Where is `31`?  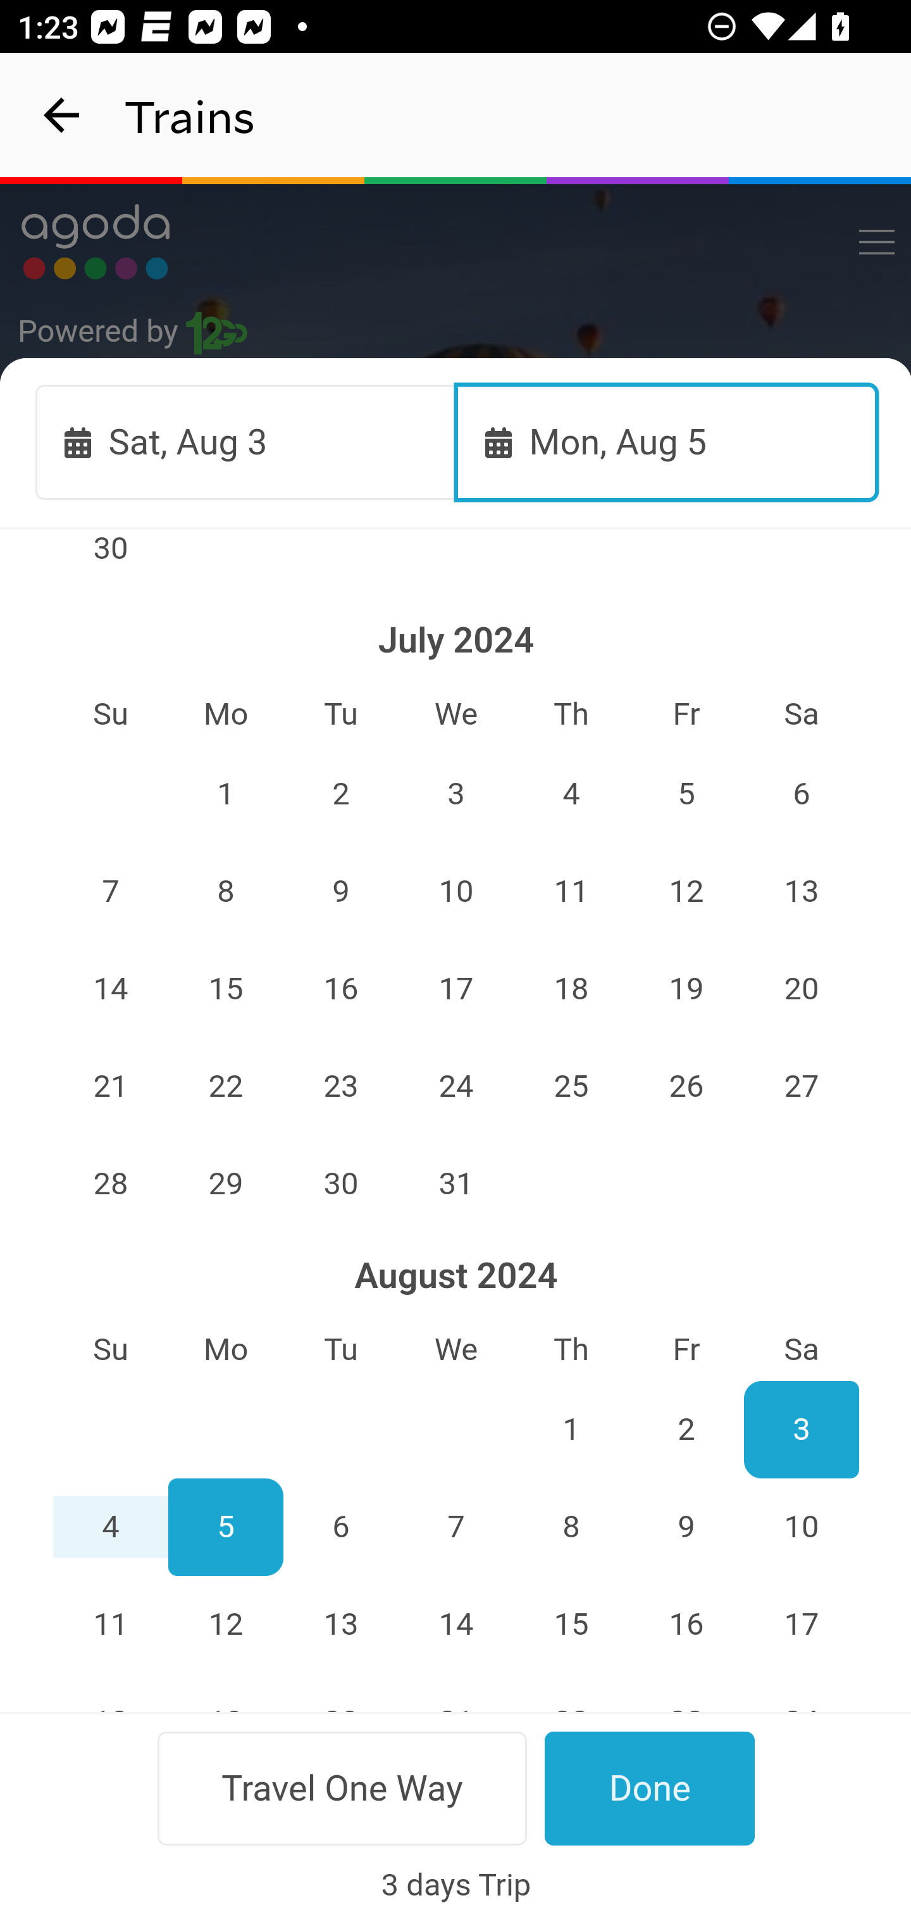 31 is located at coordinates (457, 1183).